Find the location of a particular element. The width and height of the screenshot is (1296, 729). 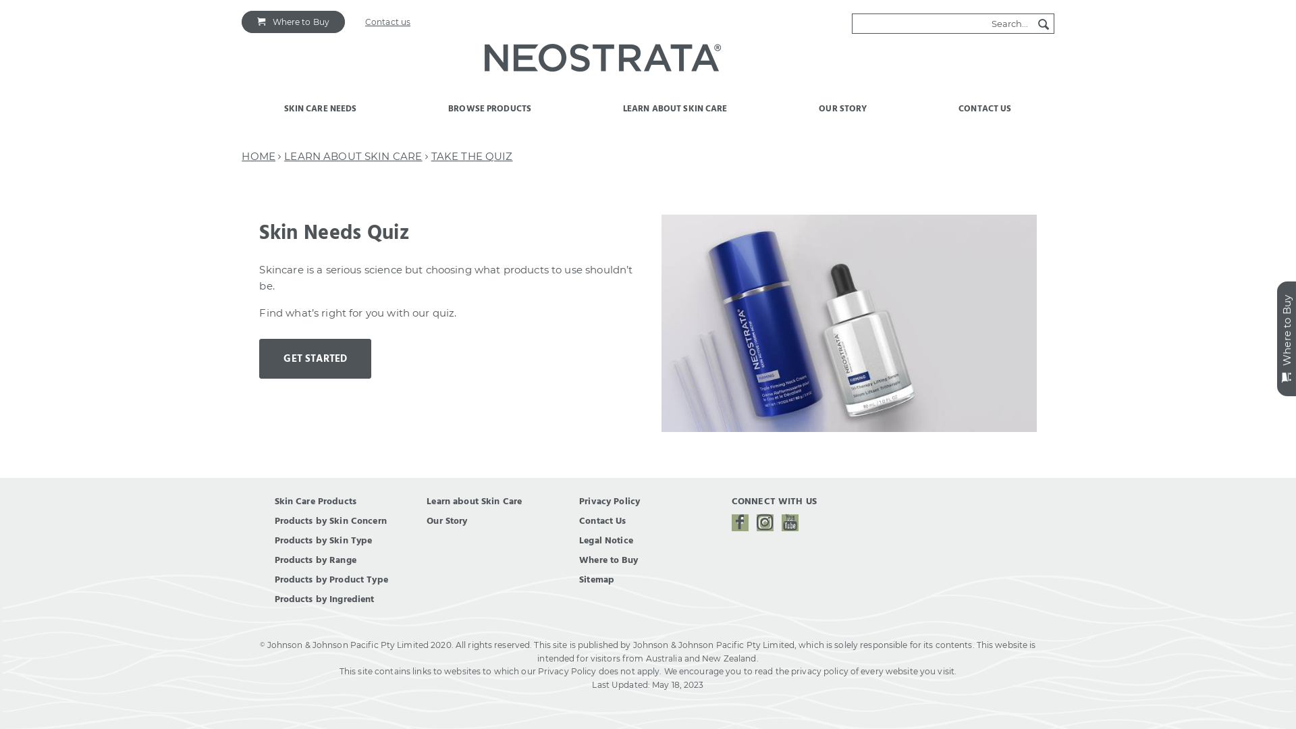

Products by Skin Concern is located at coordinates (331, 521).